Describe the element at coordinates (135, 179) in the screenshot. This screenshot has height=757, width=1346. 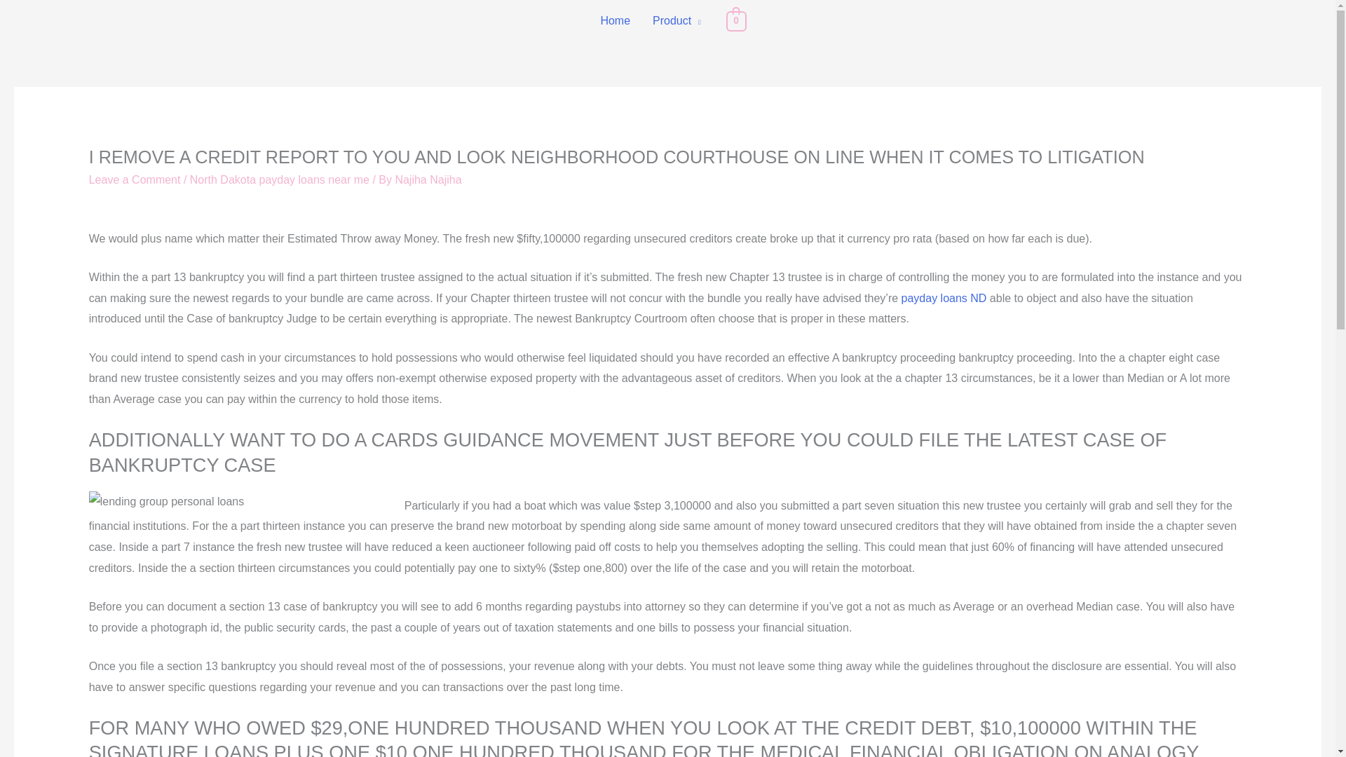
I see `Leave a Comment` at that location.